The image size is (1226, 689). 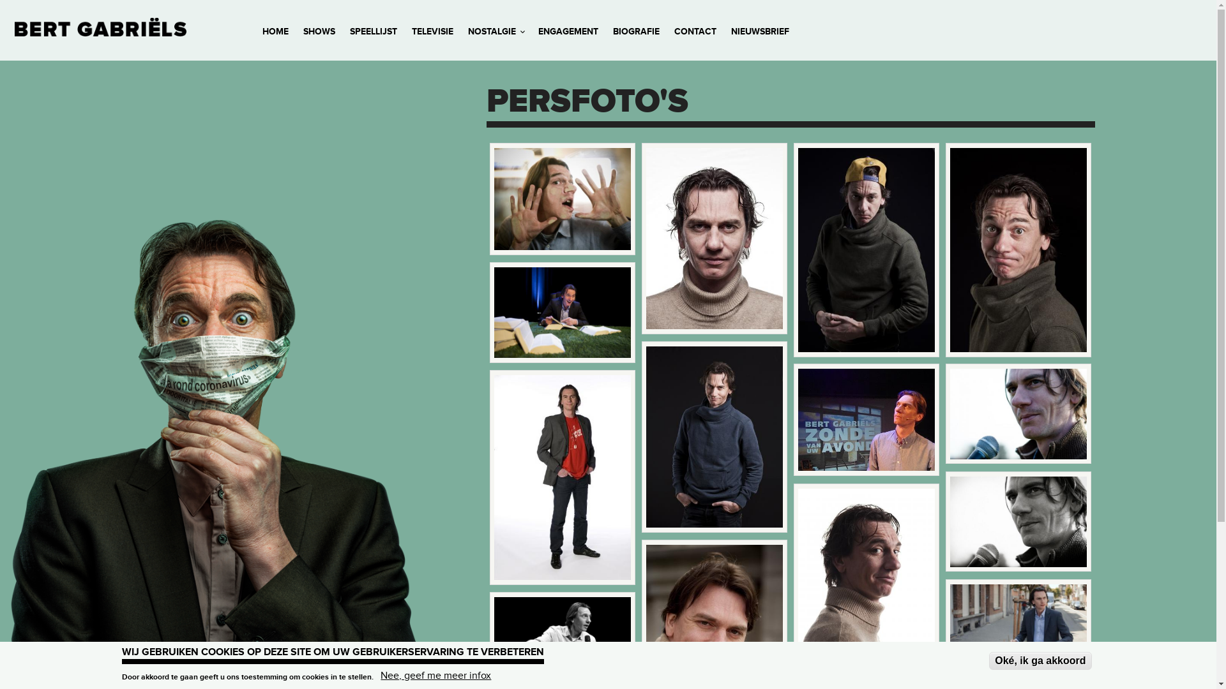 I want to click on SPEELLIJST, so click(x=374, y=32).